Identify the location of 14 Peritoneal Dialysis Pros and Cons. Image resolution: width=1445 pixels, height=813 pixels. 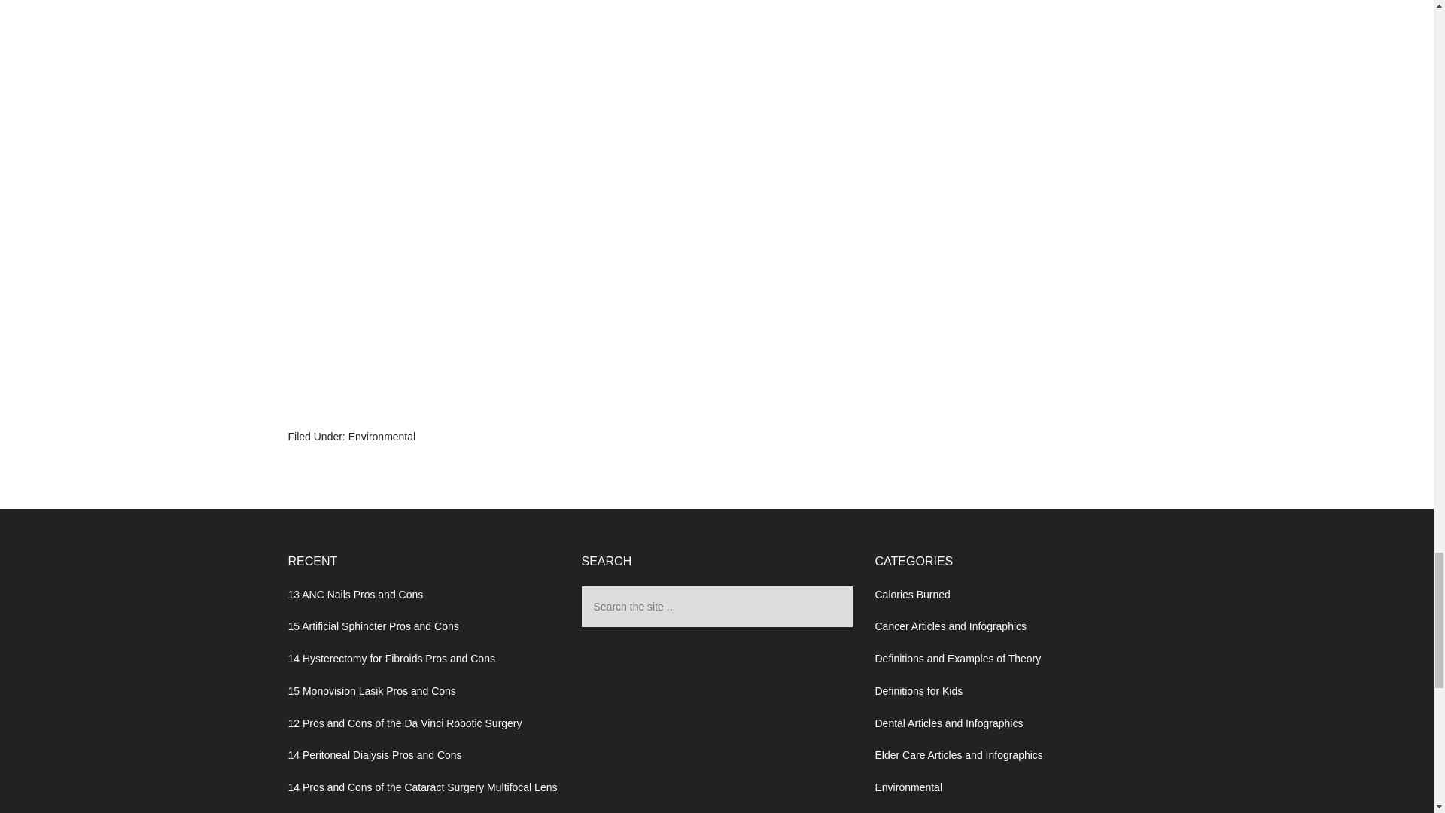
(374, 754).